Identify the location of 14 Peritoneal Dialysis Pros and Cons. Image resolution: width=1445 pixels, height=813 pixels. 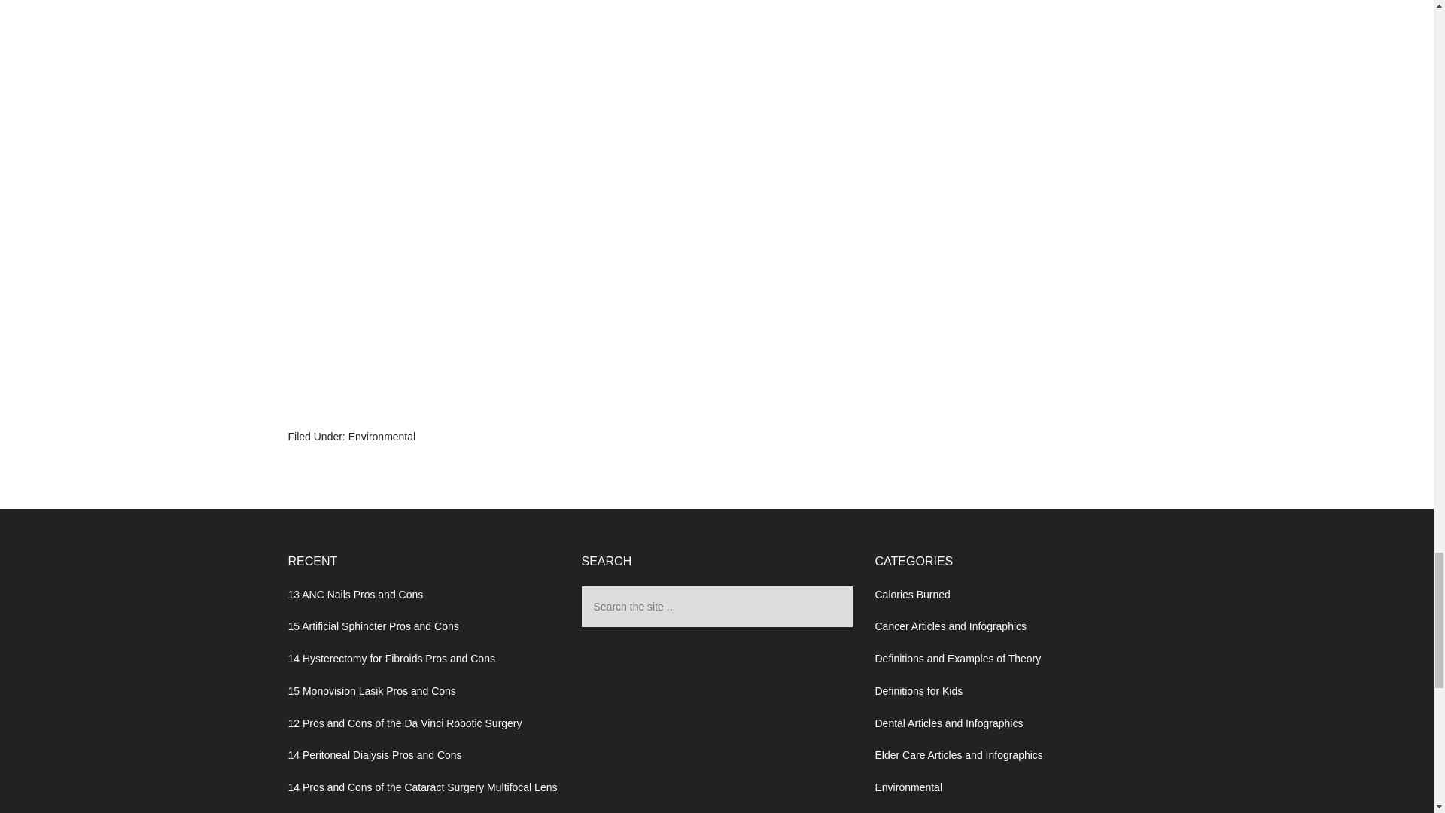
(374, 754).